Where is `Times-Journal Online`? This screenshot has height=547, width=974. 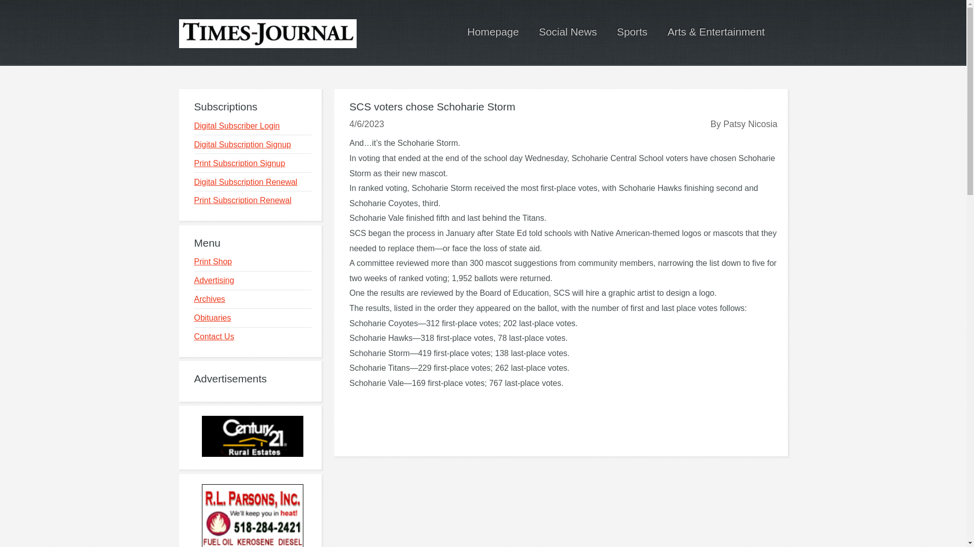 Times-Journal Online is located at coordinates (267, 33).